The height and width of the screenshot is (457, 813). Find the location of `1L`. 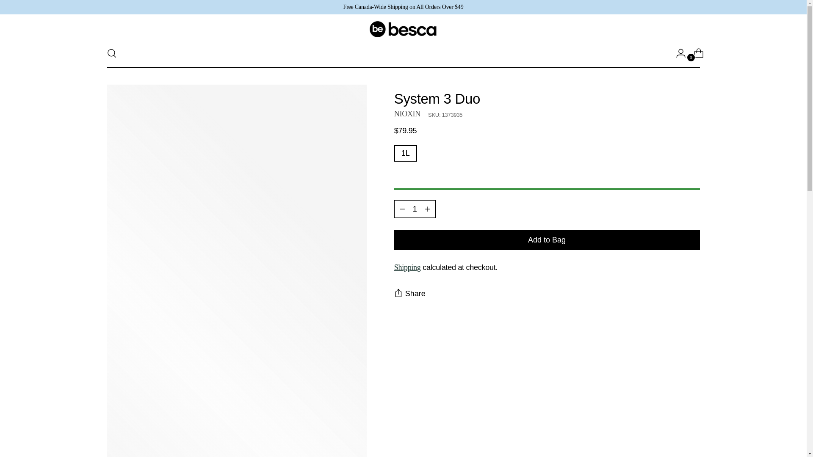

1L is located at coordinates (406, 153).